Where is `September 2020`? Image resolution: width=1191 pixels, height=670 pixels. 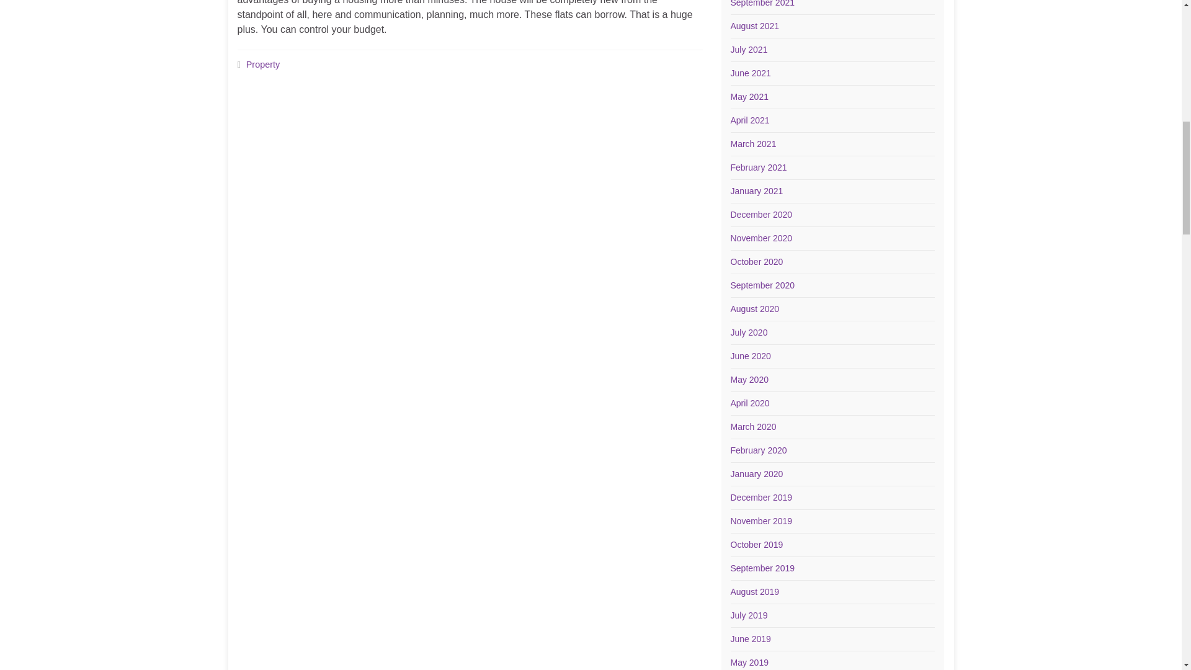
September 2020 is located at coordinates (763, 285).